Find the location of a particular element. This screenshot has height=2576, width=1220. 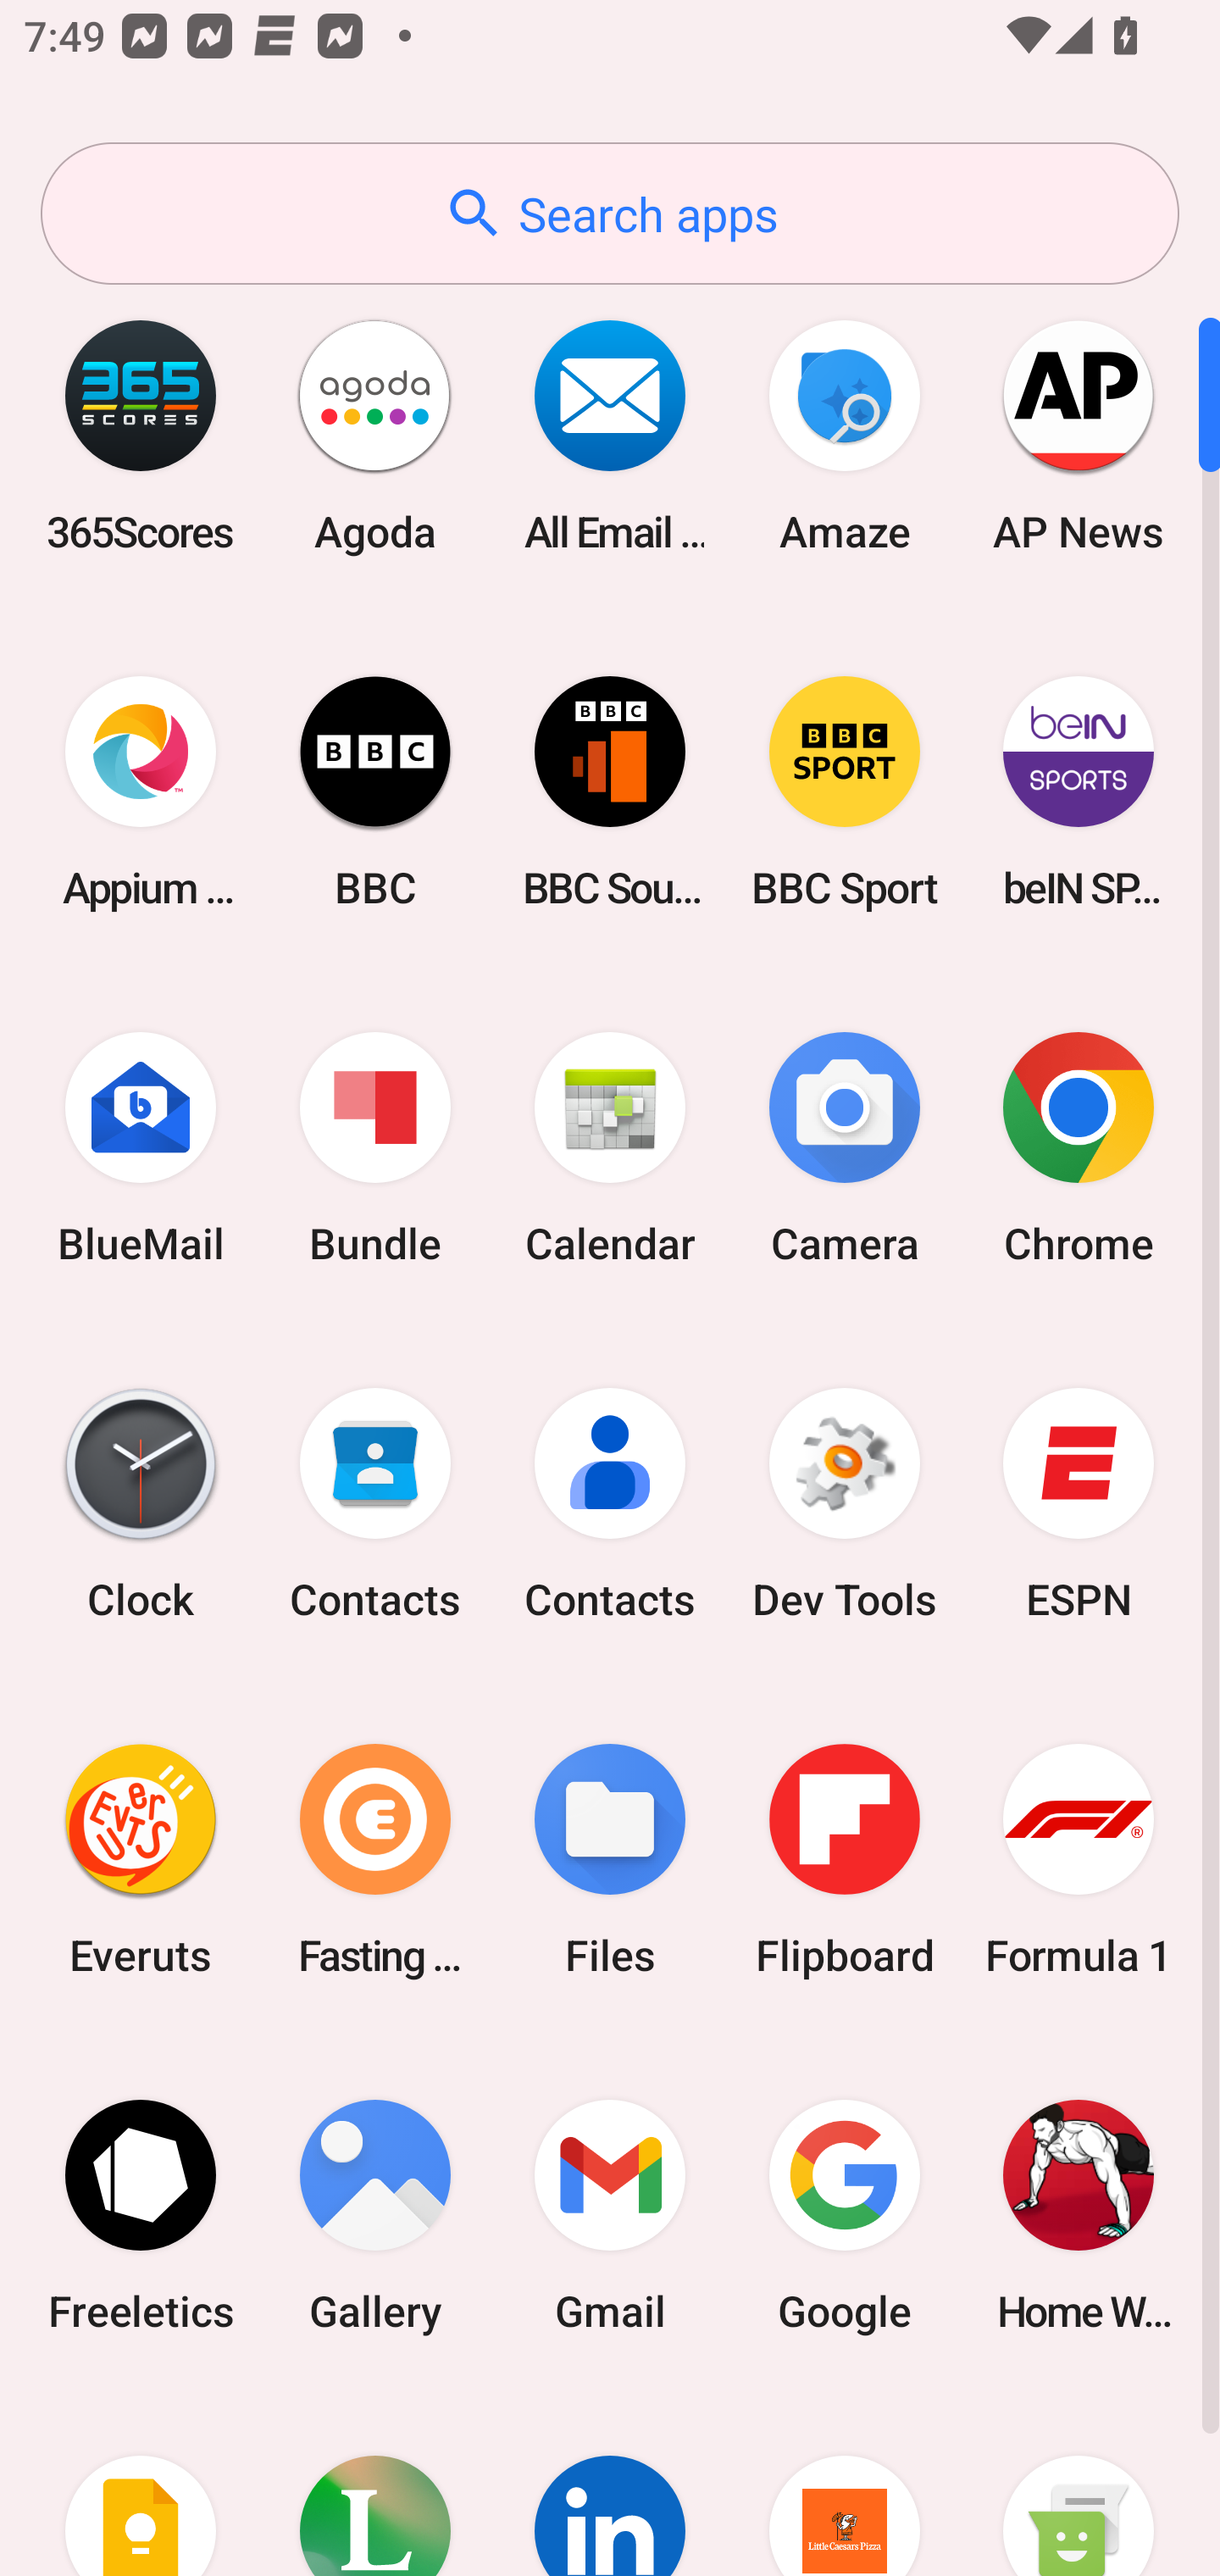

BlueMail is located at coordinates (141, 1149).